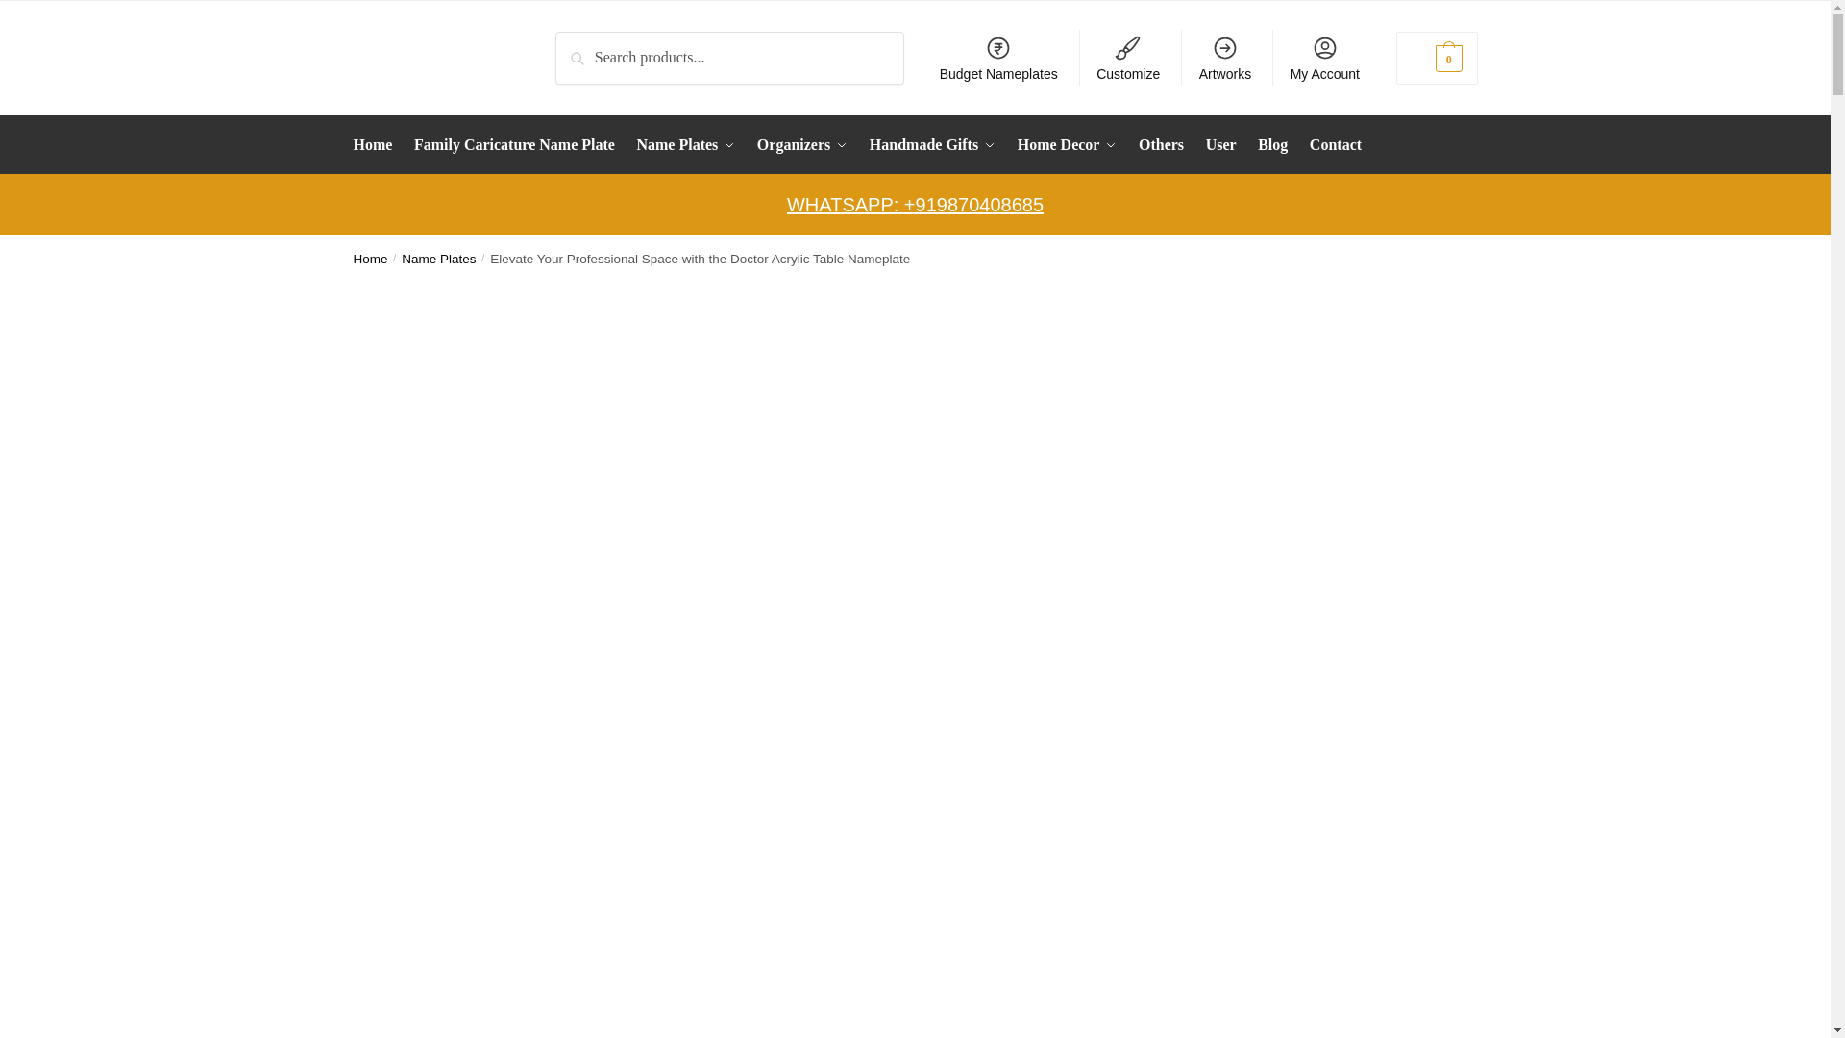 The height and width of the screenshot is (1038, 1845). I want to click on View your shopping cart, so click(1437, 58).